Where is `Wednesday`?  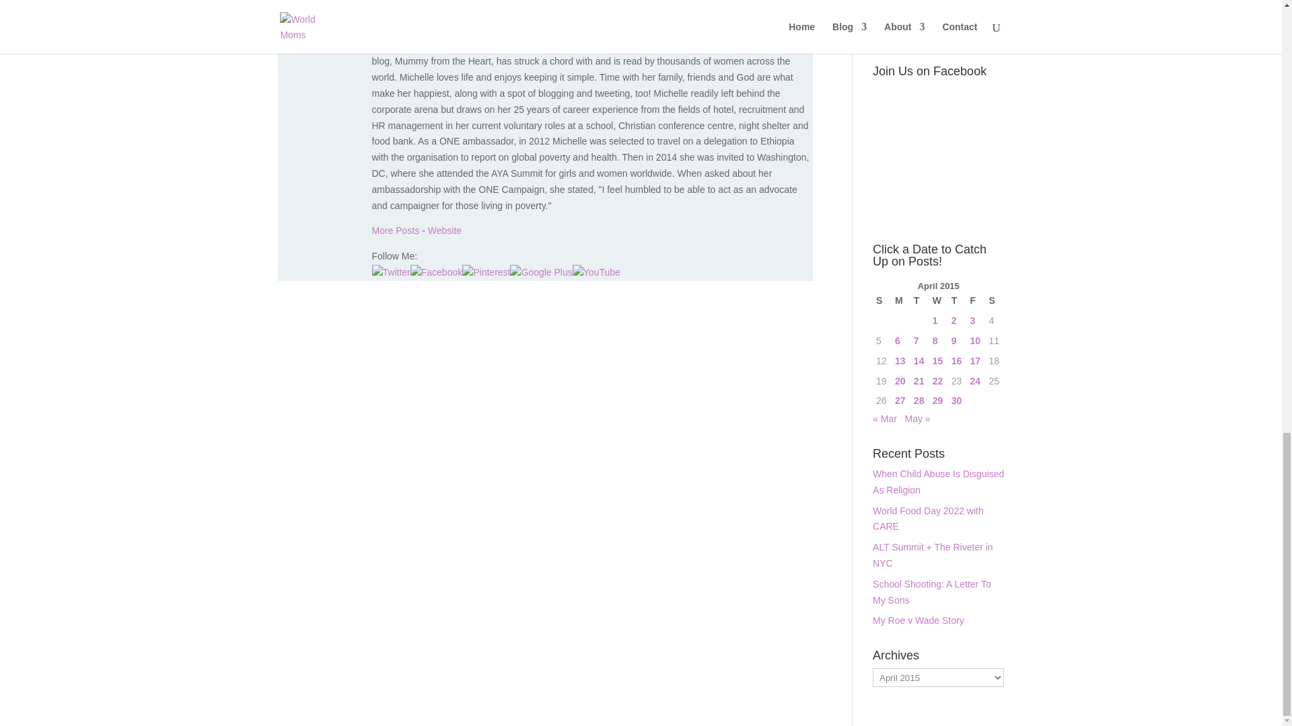
Wednesday is located at coordinates (938, 301).